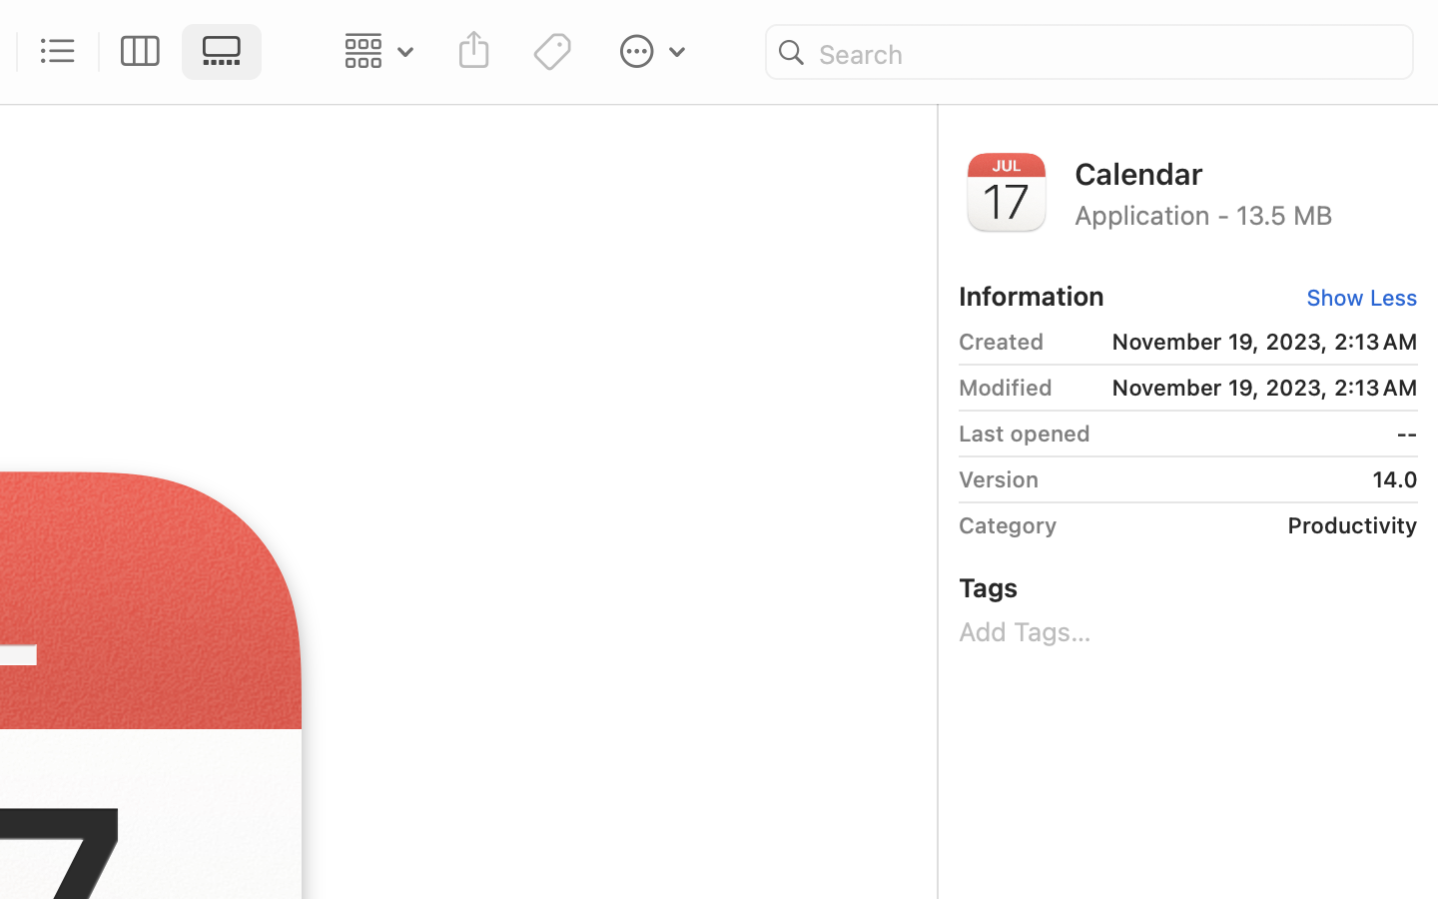  Describe the element at coordinates (1006, 388) in the screenshot. I see `Modified` at that location.